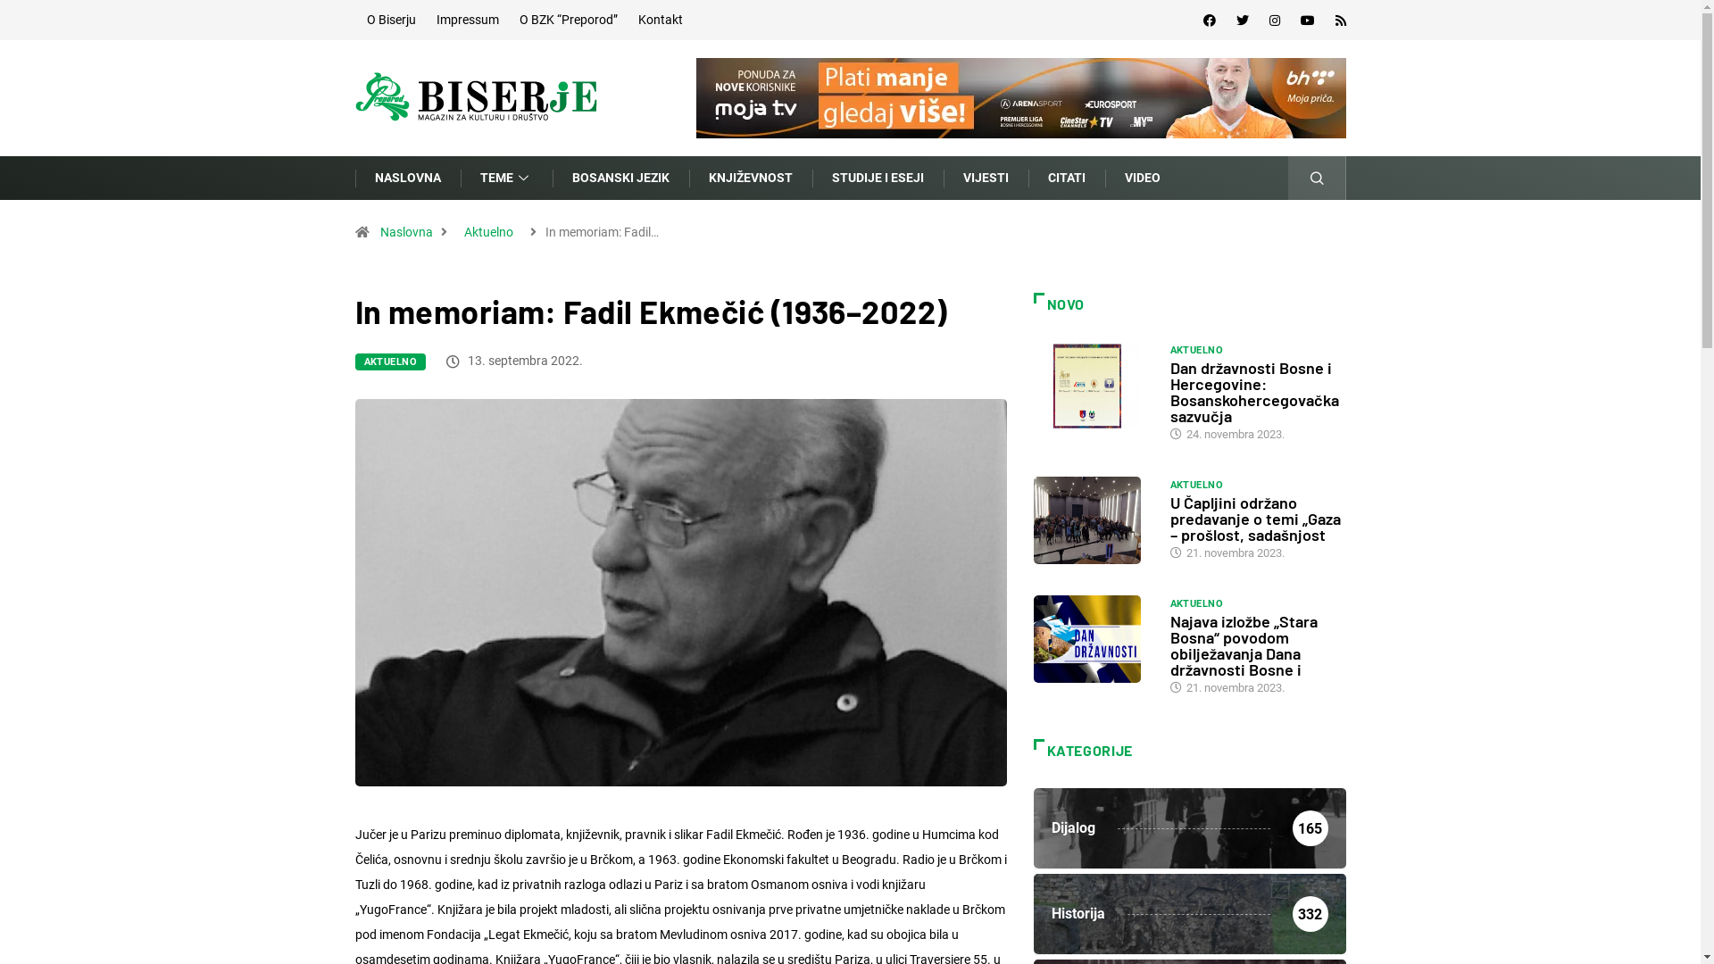 This screenshot has width=1714, height=964. Describe the element at coordinates (487, 232) in the screenshot. I see `Aktuelno` at that location.